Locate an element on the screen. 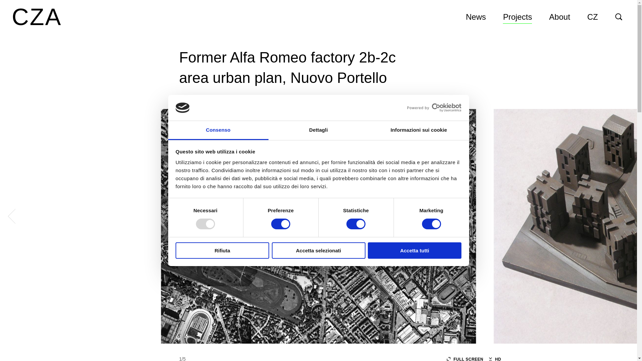 The image size is (642, 361). CZA is located at coordinates (36, 17).